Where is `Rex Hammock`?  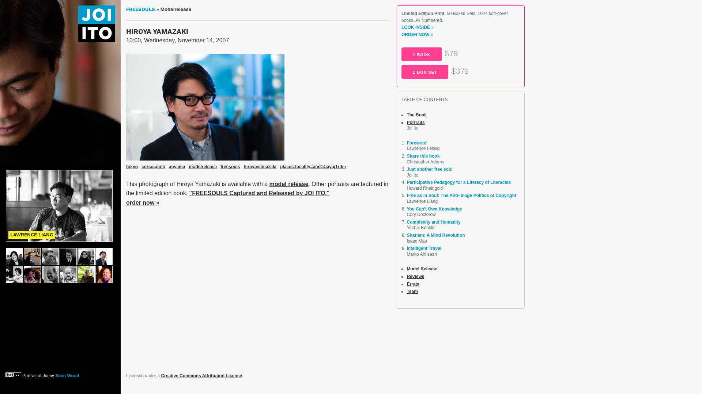
Rex Hammock is located at coordinates (50, 274).